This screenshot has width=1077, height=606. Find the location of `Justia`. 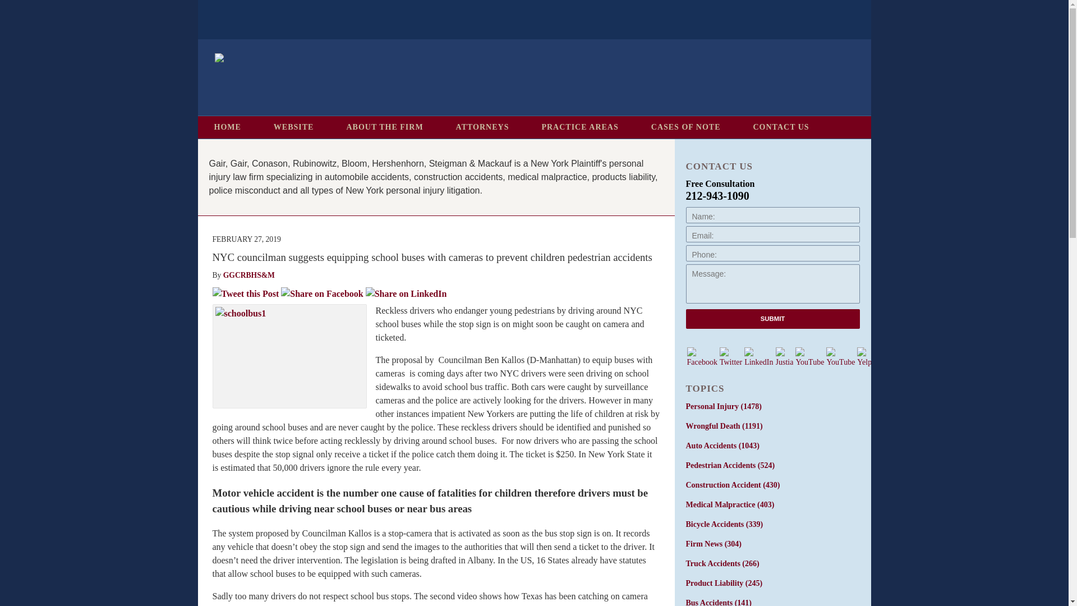

Justia is located at coordinates (784, 357).